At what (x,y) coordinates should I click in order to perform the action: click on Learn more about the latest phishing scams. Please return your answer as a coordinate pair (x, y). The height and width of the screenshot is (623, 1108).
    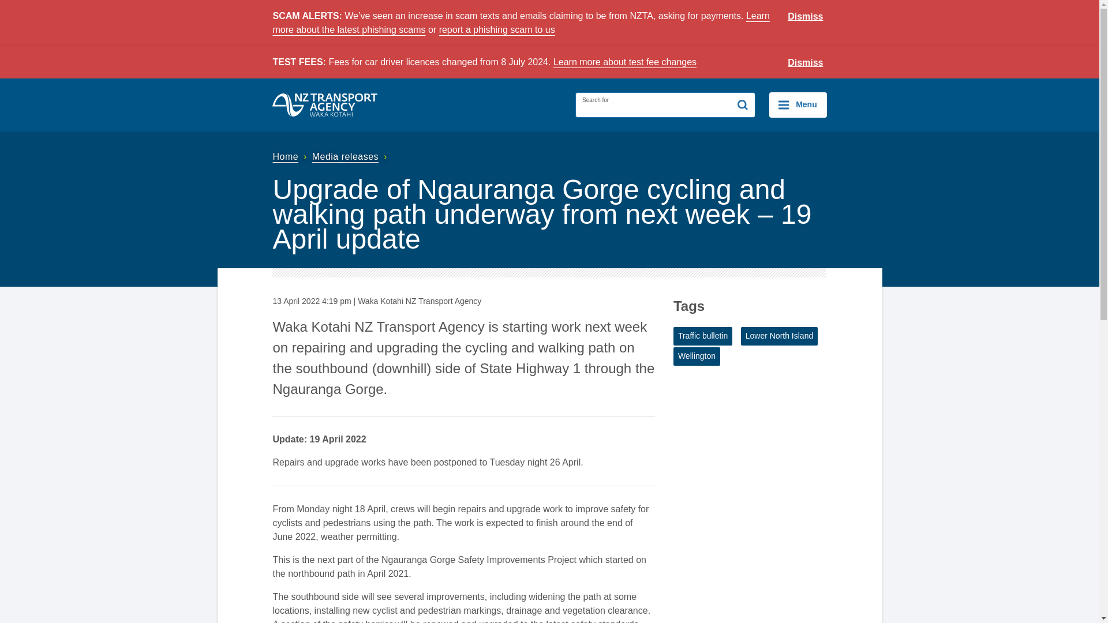
    Looking at the image, I should click on (521, 23).